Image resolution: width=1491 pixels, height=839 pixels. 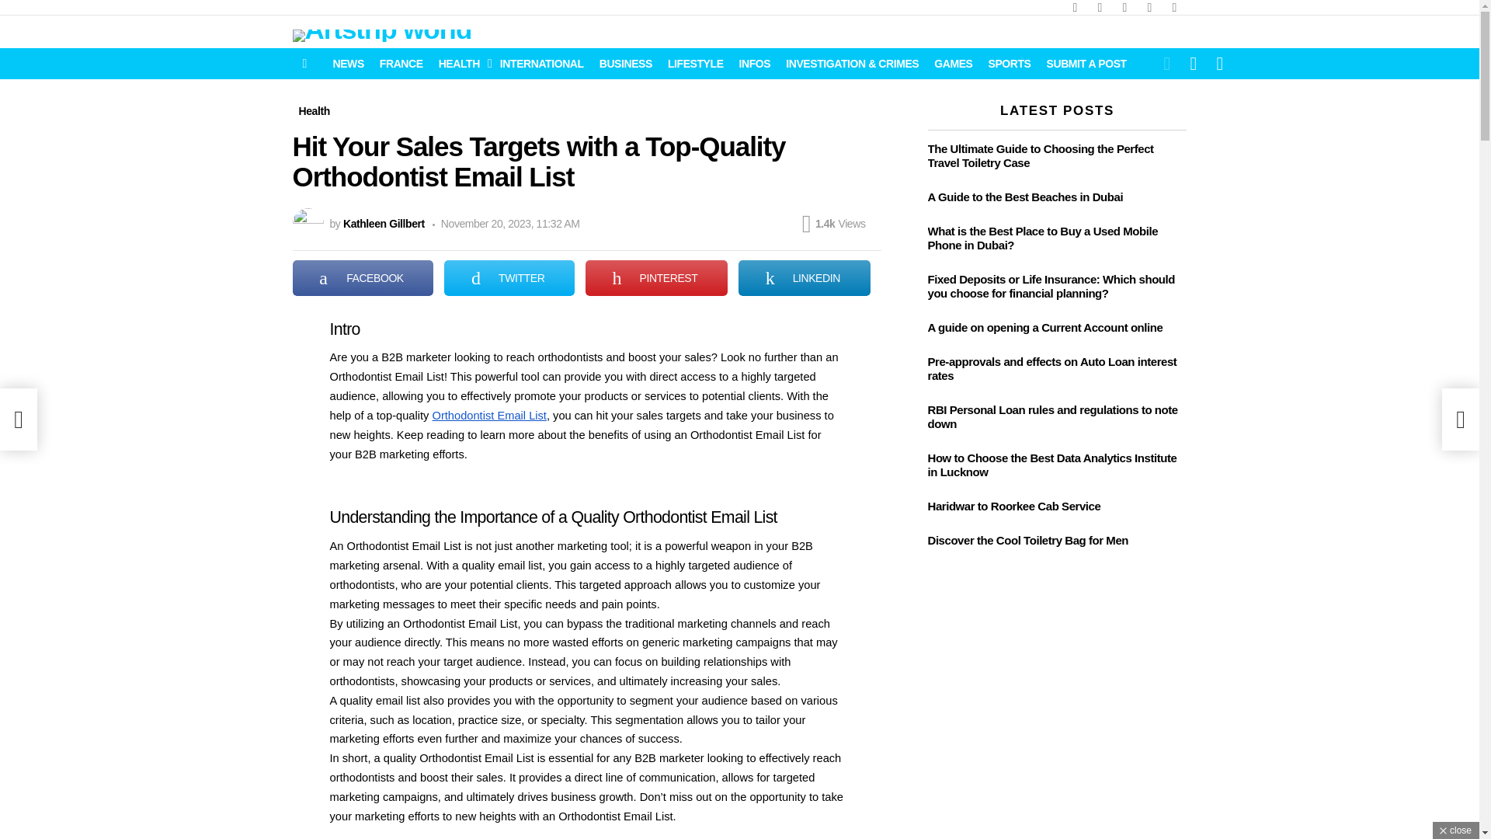 What do you see at coordinates (755, 64) in the screenshot?
I see `INFOS` at bounding box center [755, 64].